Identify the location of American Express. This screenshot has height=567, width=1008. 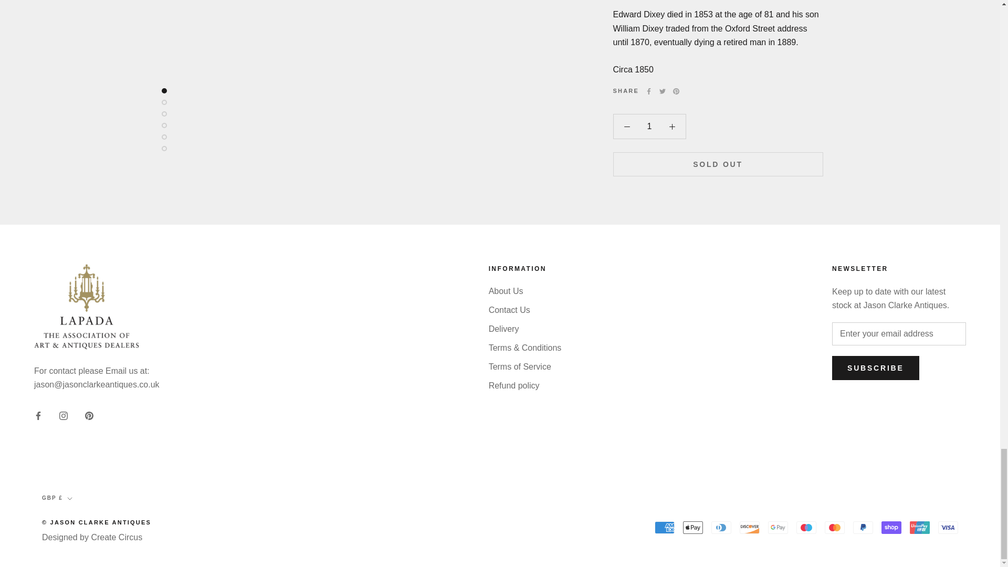
(664, 527).